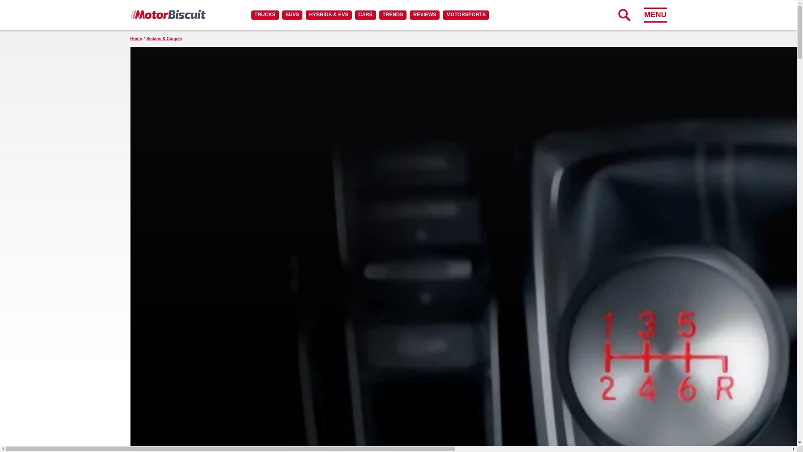 The height and width of the screenshot is (452, 803). What do you see at coordinates (624, 15) in the screenshot?
I see `Expand Search` at bounding box center [624, 15].